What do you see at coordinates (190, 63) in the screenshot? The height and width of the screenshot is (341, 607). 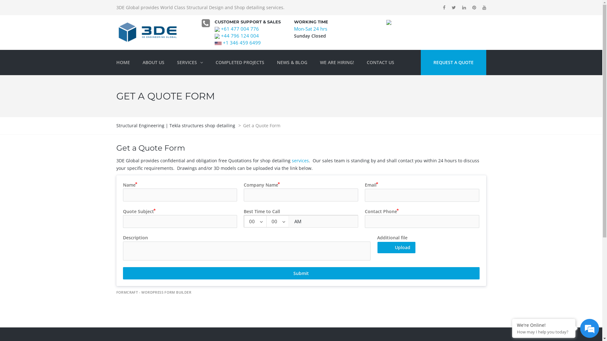 I see `SERVICES` at bounding box center [190, 63].